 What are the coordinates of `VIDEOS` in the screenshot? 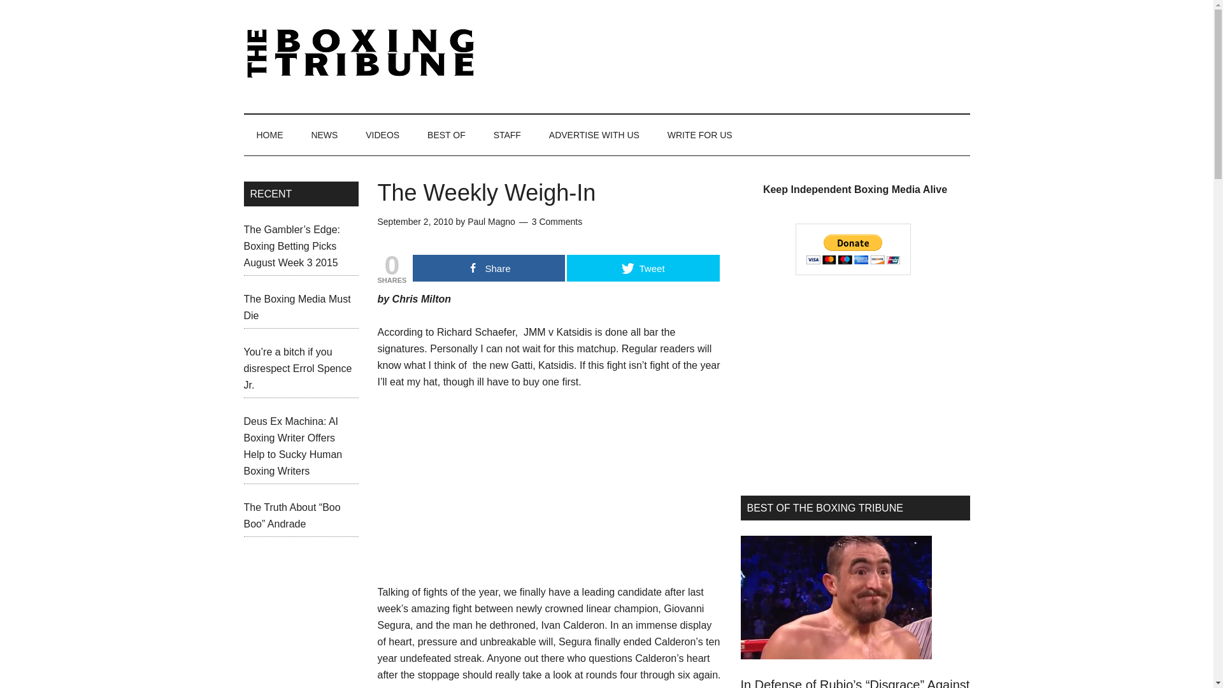 It's located at (382, 135).